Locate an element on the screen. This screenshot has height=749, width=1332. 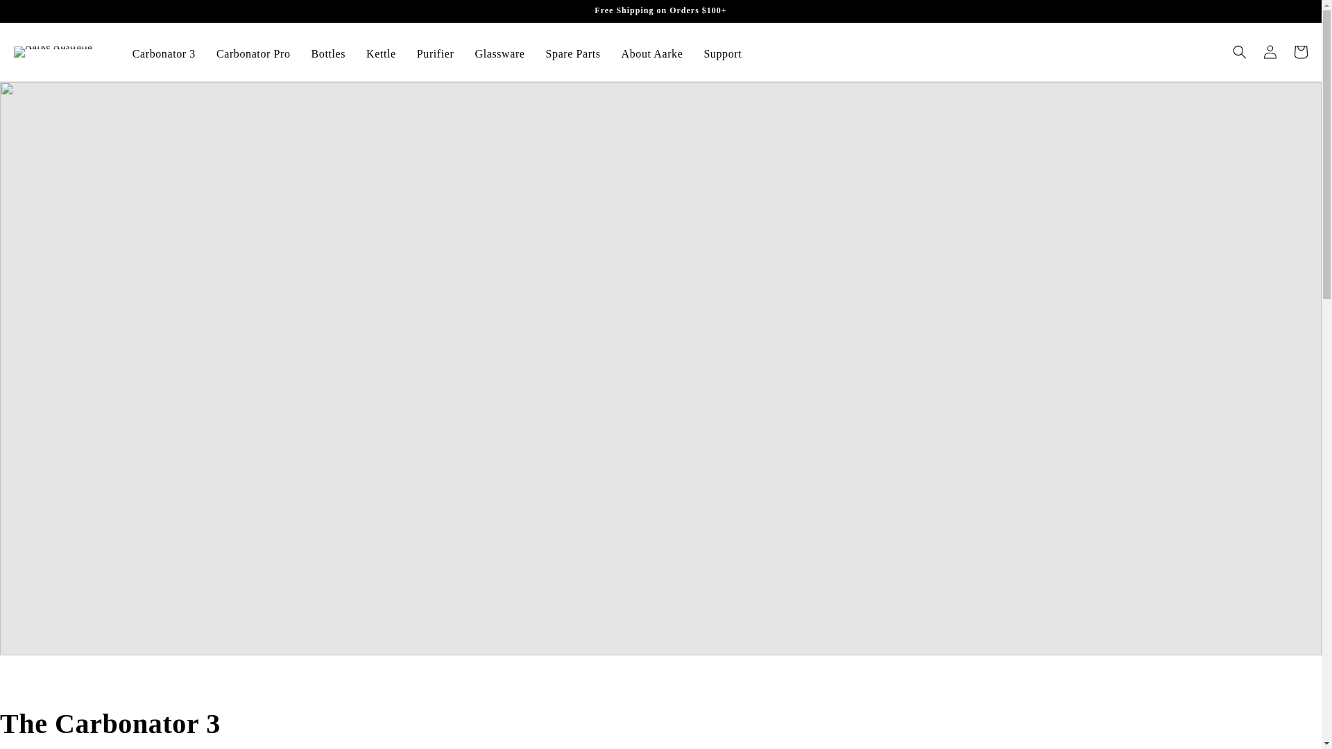
Purifier is located at coordinates (436, 54).